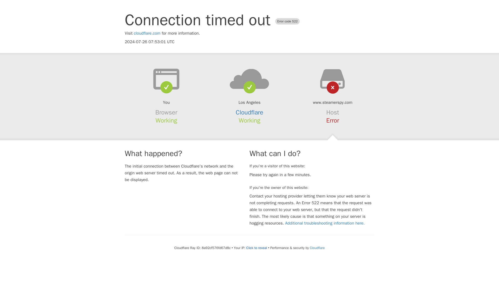 The height and width of the screenshot is (281, 499). I want to click on Cloudflare, so click(249, 112).